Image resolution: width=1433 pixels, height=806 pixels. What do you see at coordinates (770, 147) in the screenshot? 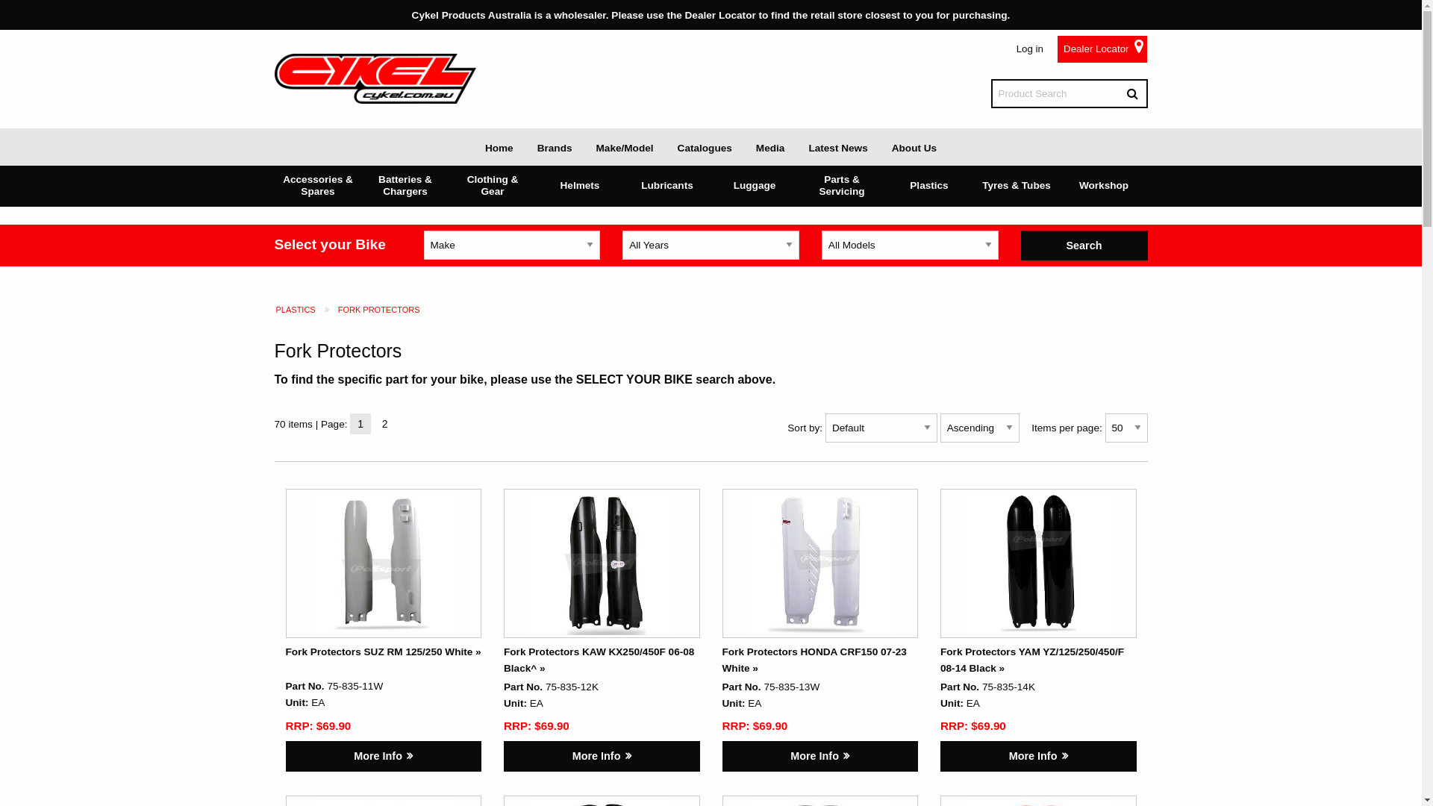
I see `Media` at bounding box center [770, 147].